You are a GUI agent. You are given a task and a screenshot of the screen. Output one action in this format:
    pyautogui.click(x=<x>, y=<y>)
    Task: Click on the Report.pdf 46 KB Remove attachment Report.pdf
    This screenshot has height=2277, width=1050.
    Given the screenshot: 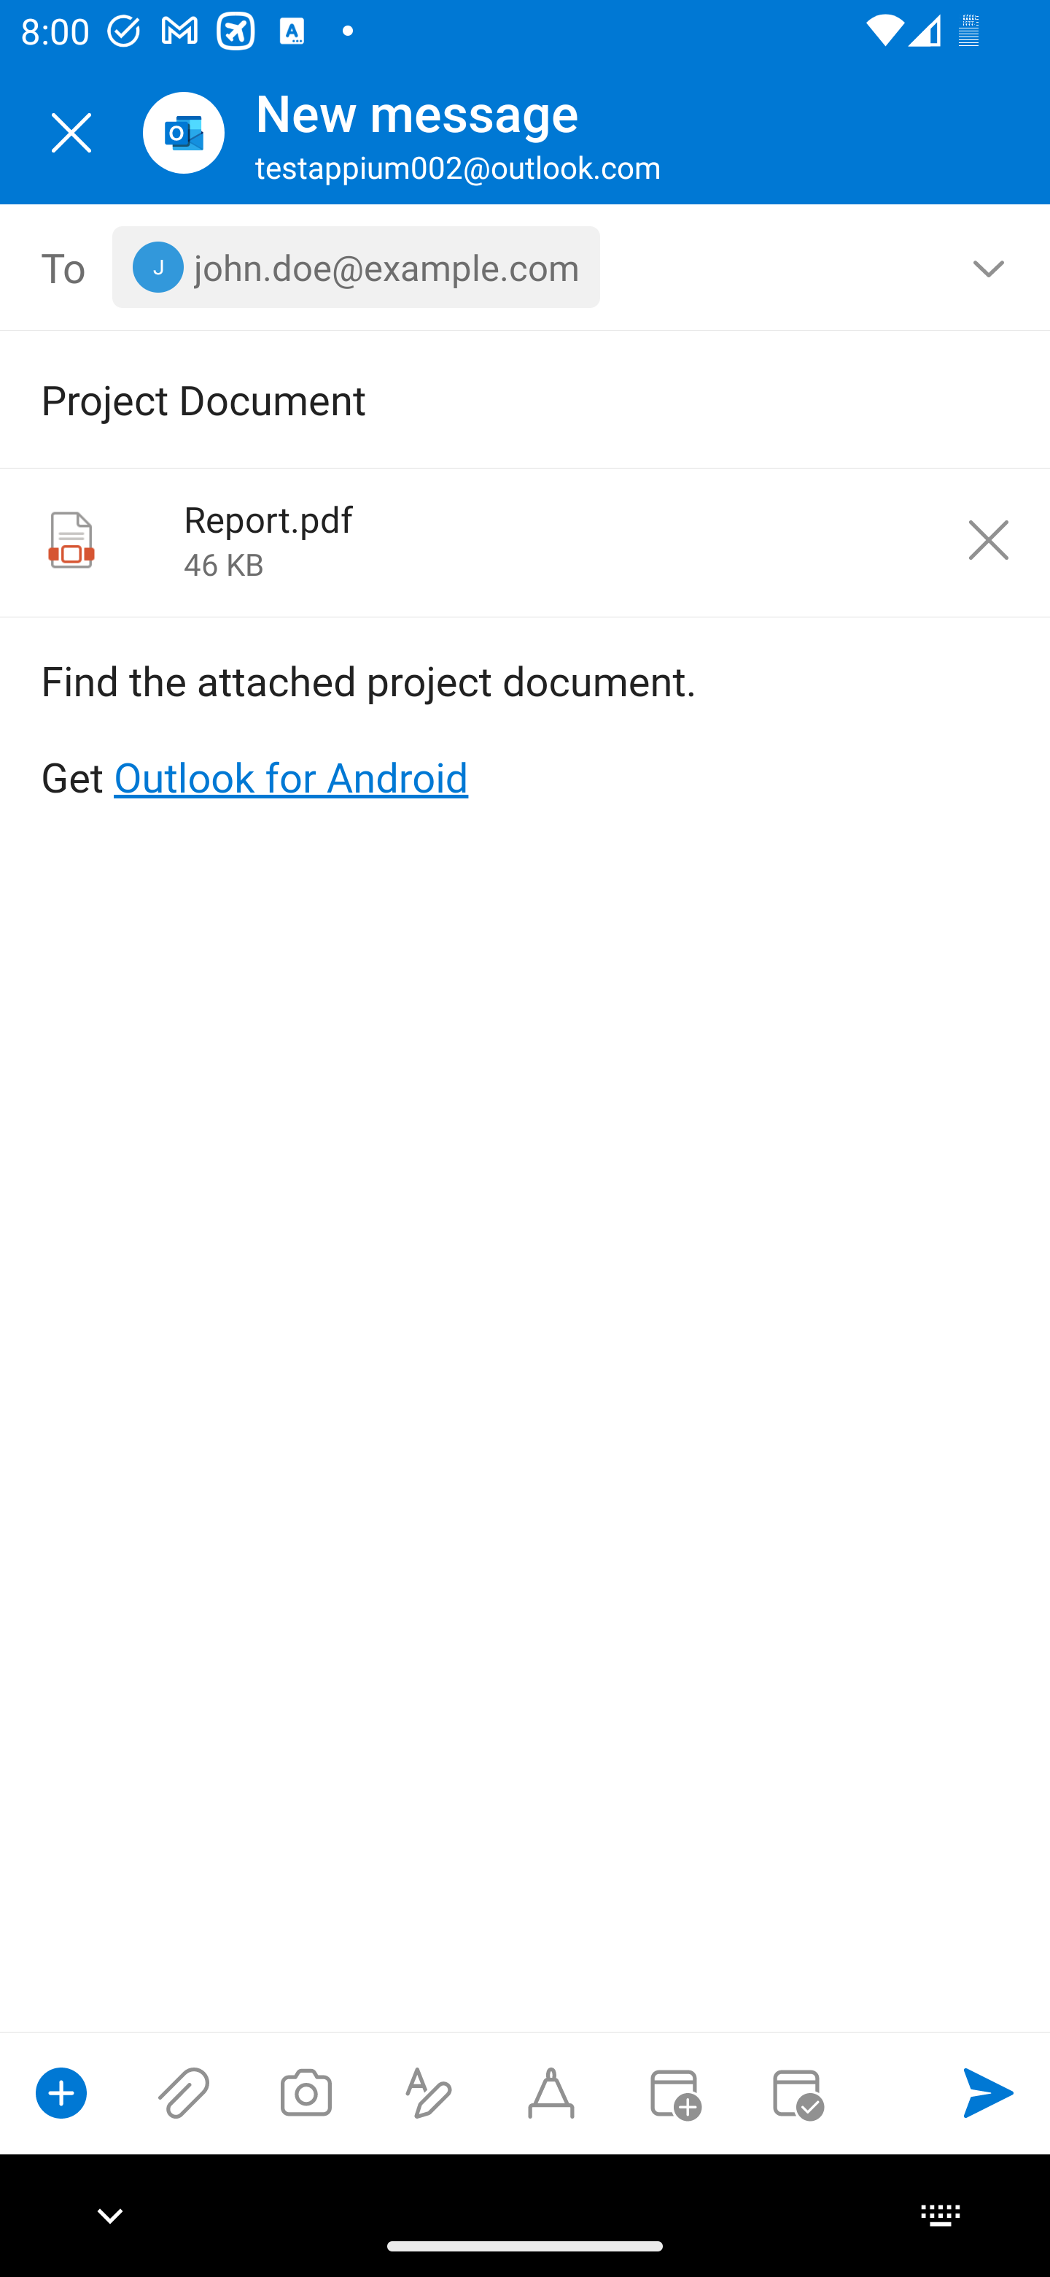 What is the action you would take?
    pyautogui.click(x=525, y=543)
    